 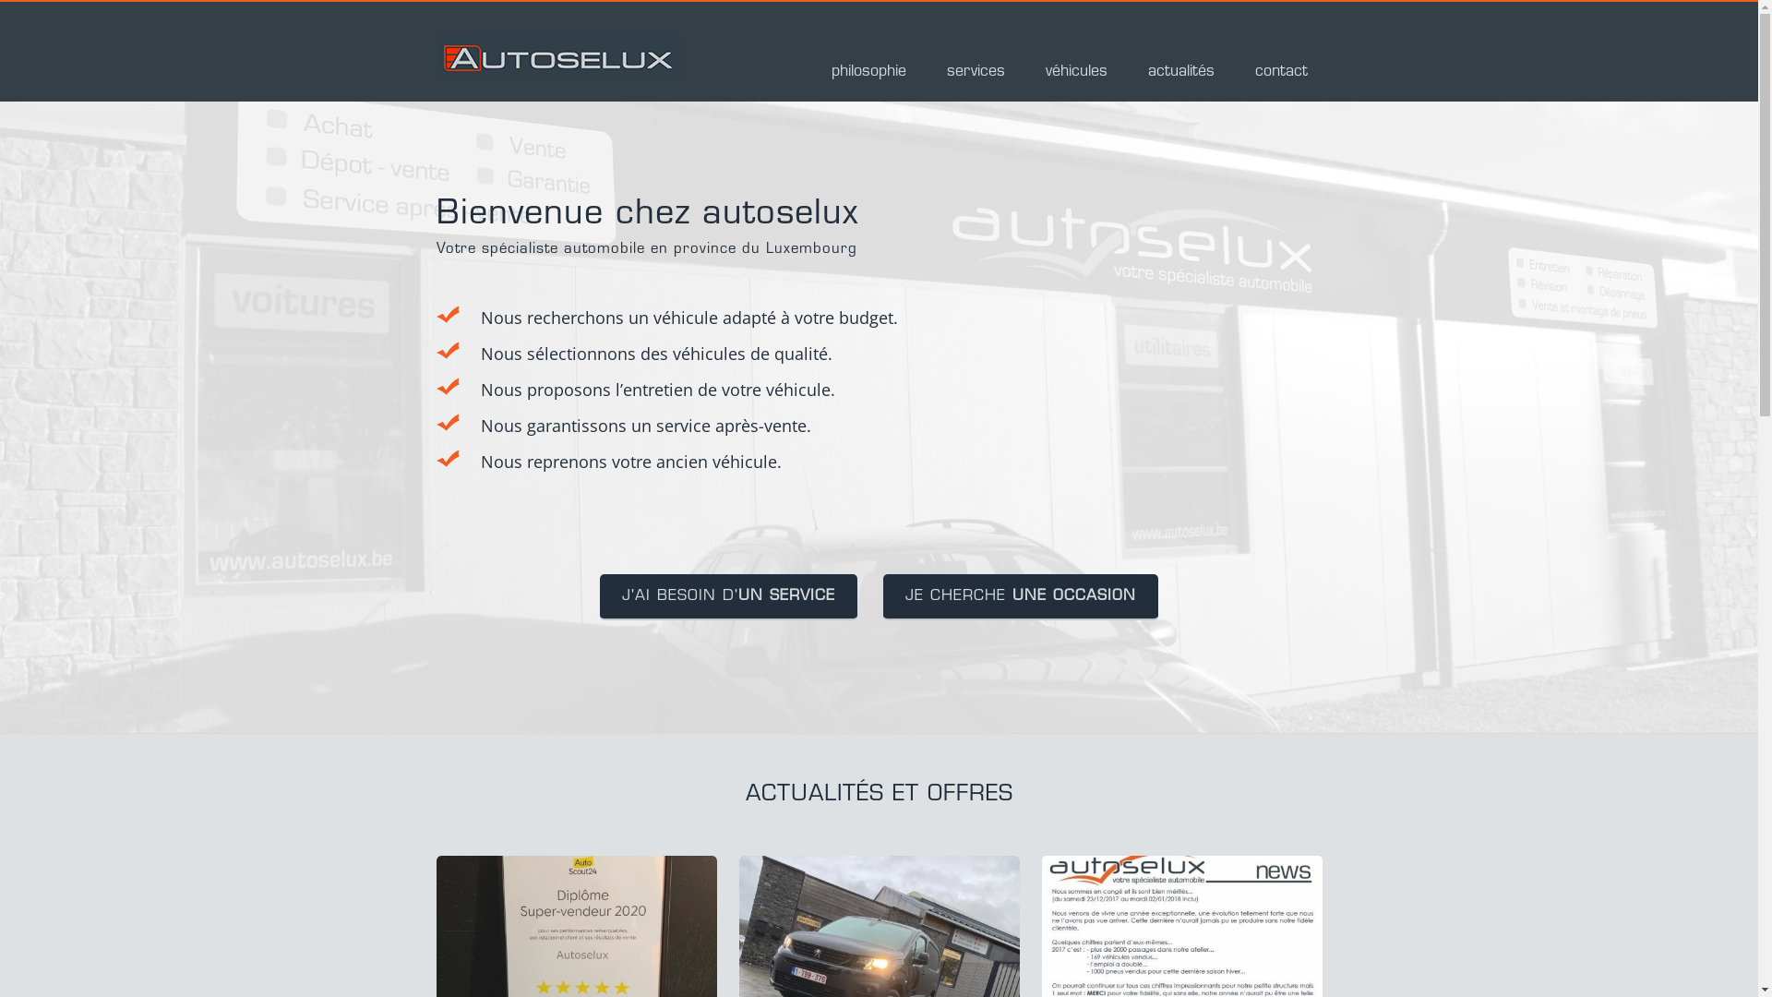 I want to click on J'AI BESOIN D'UN SERVICE, so click(x=729, y=597).